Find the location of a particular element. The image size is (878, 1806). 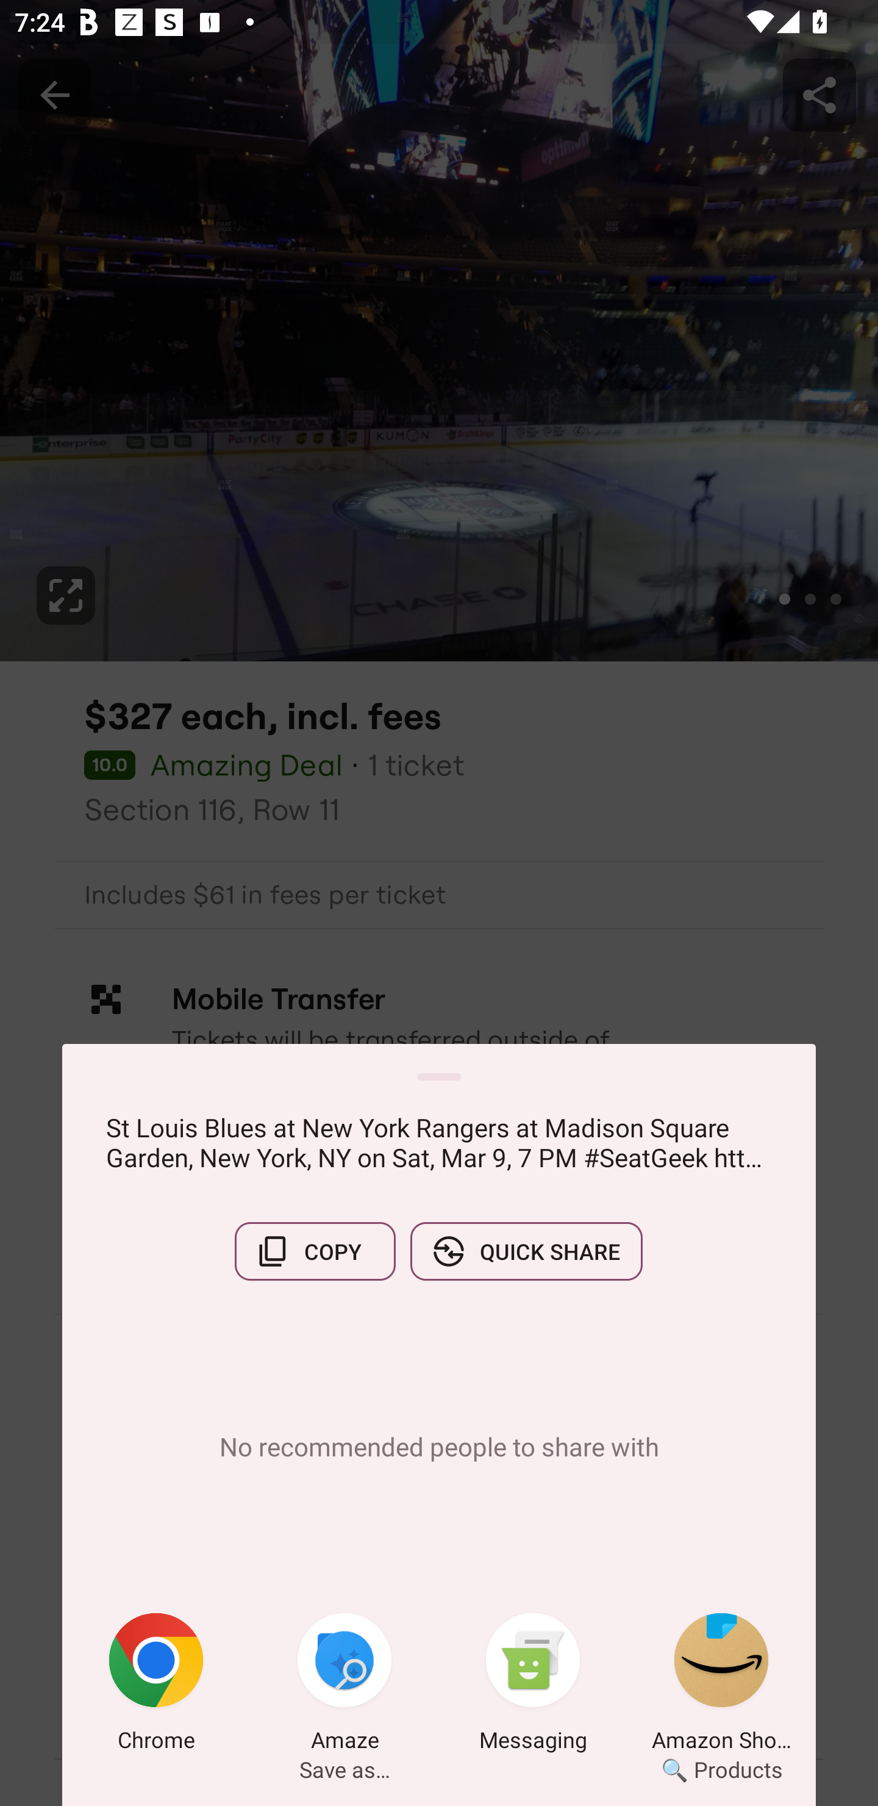

Amazon Shopping 🔍 Products is located at coordinates (721, 1686).